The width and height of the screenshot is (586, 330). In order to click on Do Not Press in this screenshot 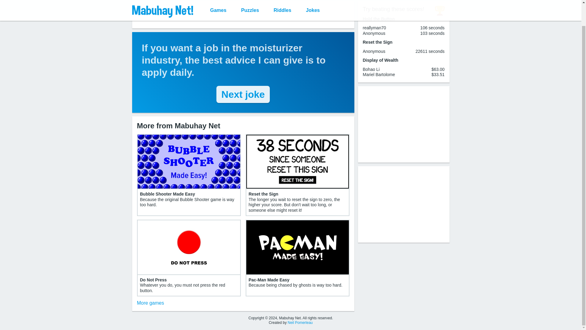, I will do `click(153, 280)`.